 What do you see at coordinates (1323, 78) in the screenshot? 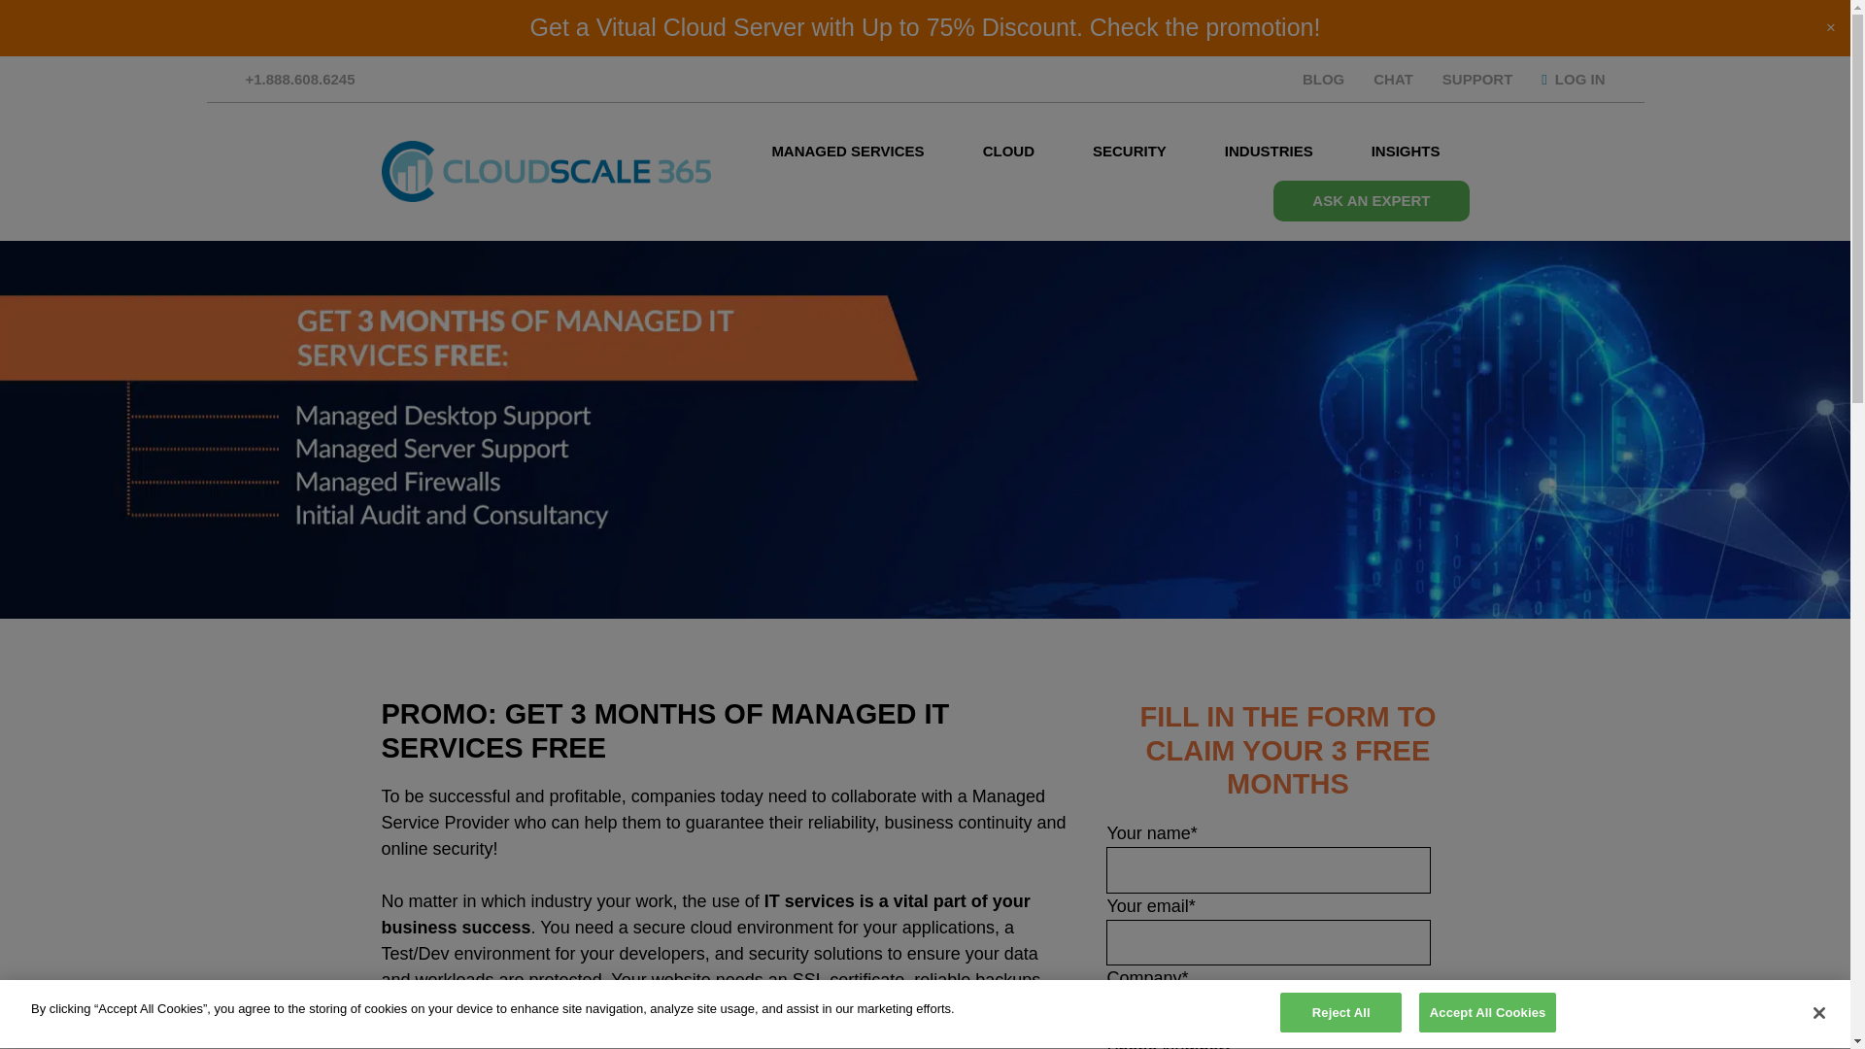
I see `BLOG` at bounding box center [1323, 78].